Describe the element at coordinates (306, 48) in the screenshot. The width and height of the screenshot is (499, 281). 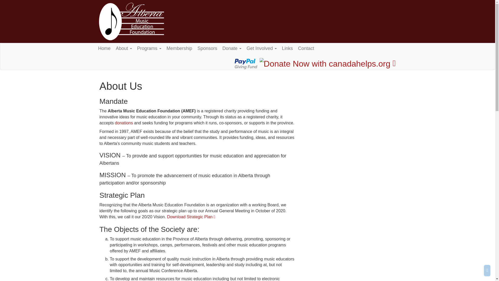
I see `Contact` at that location.